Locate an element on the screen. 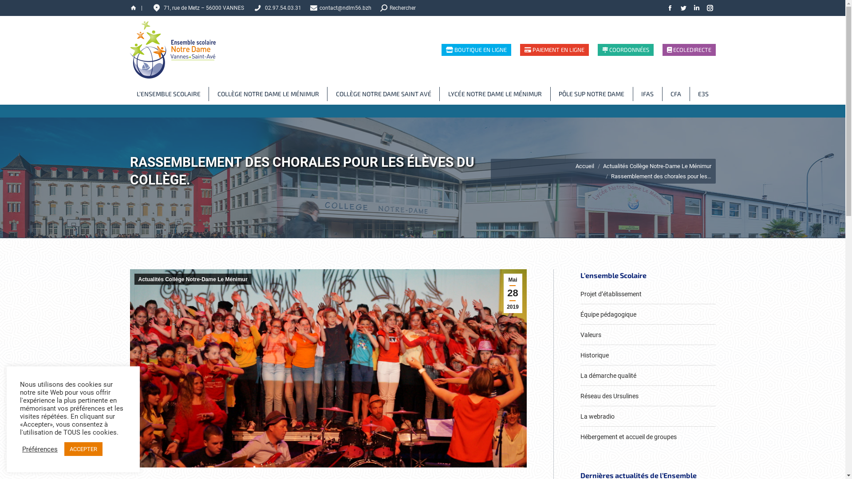  ACCEPTER is located at coordinates (83, 449).